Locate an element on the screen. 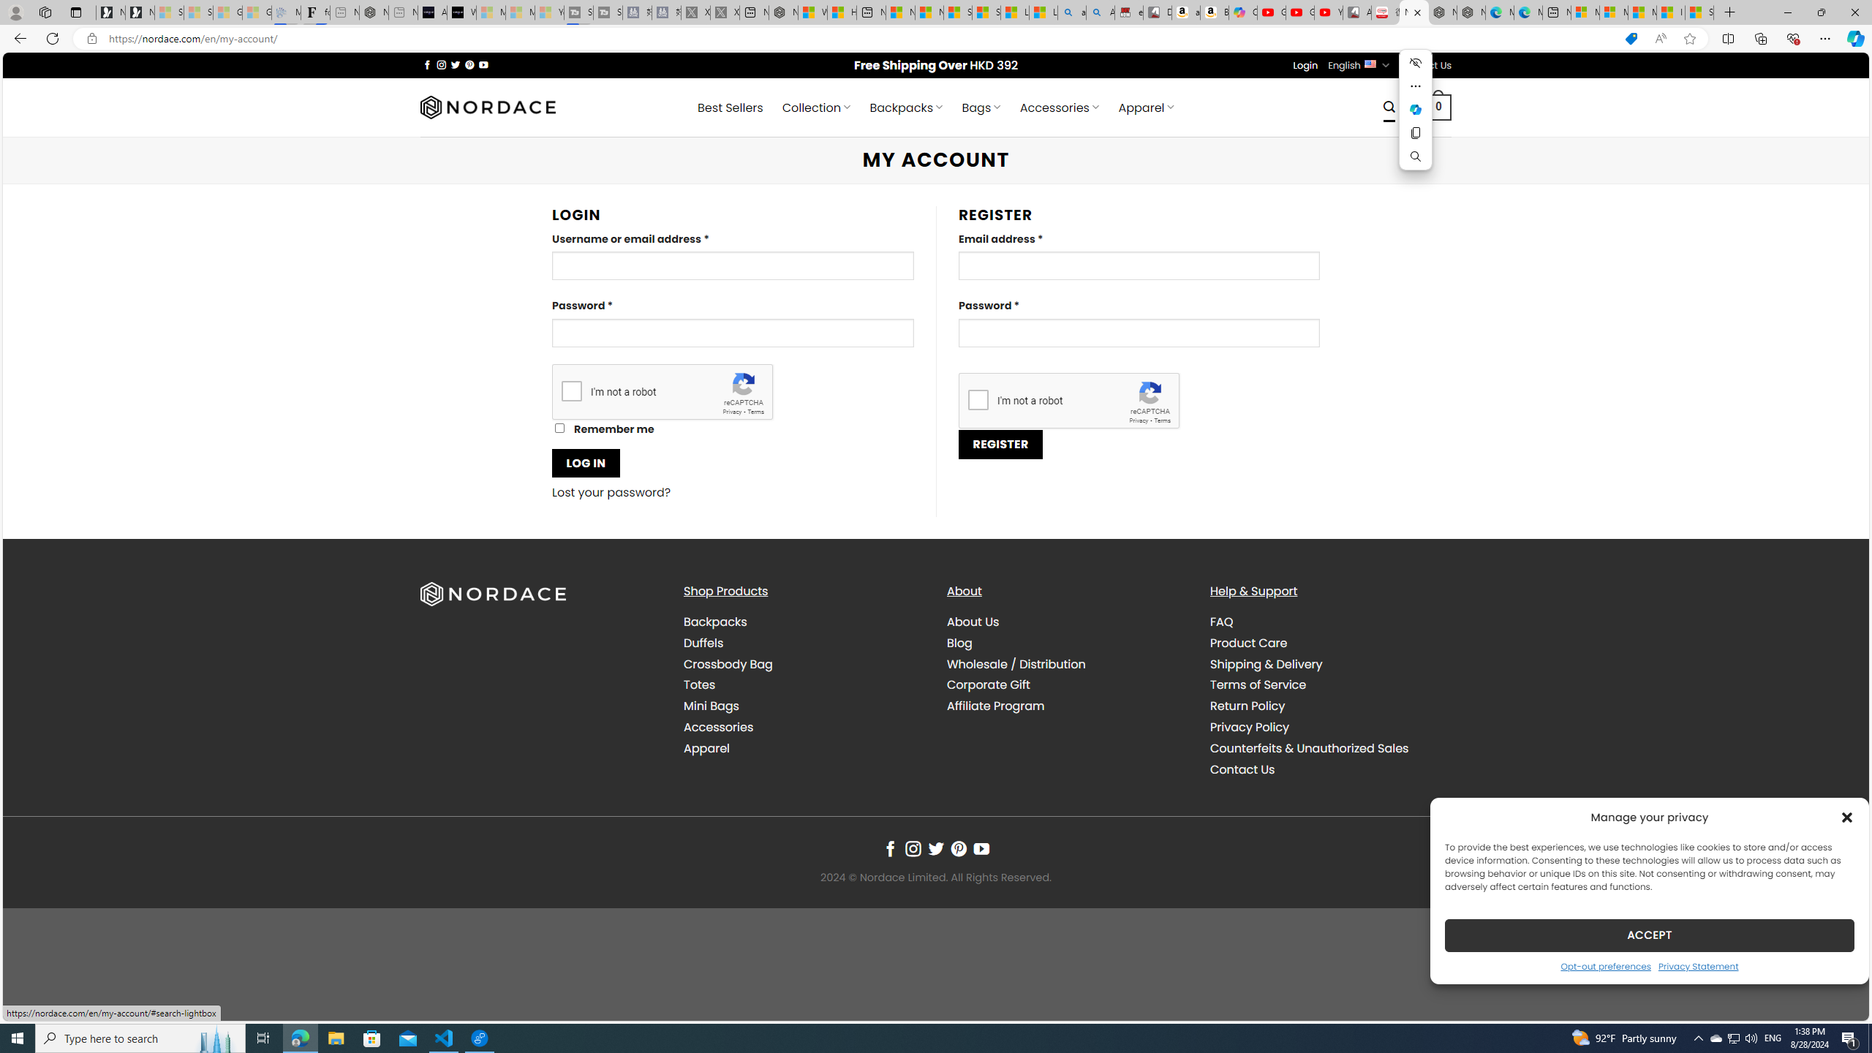 The image size is (1872, 1053). About Us is located at coordinates (1068, 622).